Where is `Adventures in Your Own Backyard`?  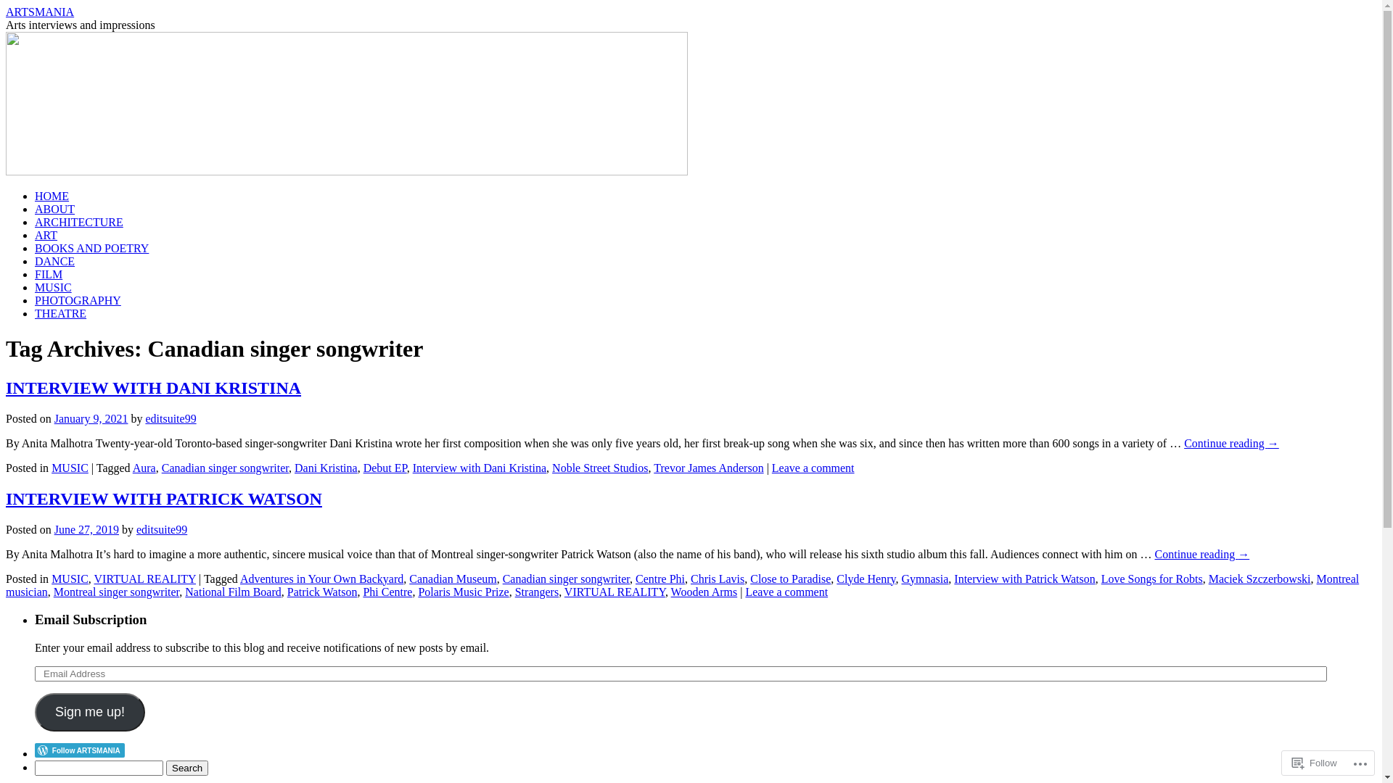 Adventures in Your Own Backyard is located at coordinates (322, 579).